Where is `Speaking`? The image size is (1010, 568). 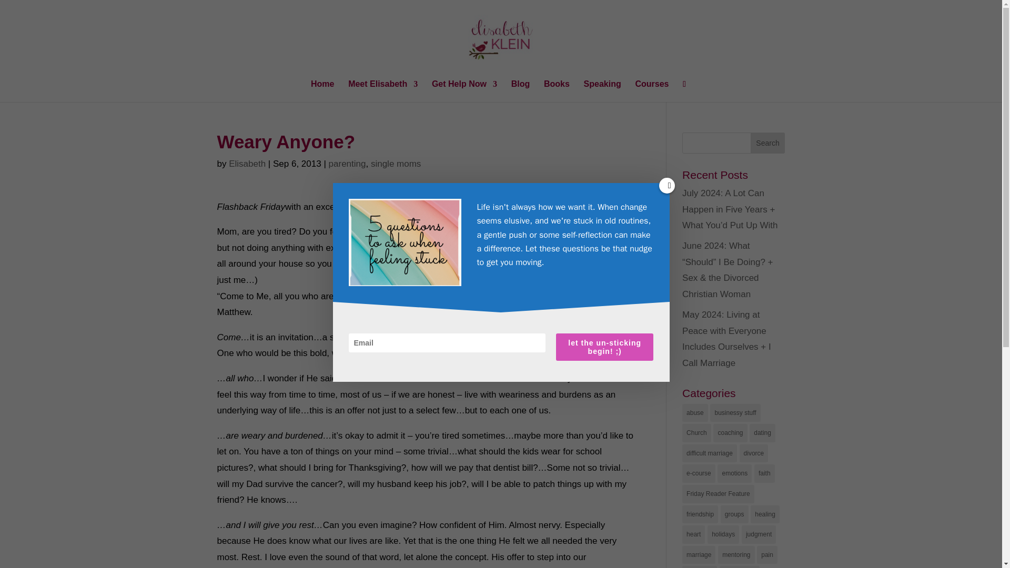 Speaking is located at coordinates (602, 92).